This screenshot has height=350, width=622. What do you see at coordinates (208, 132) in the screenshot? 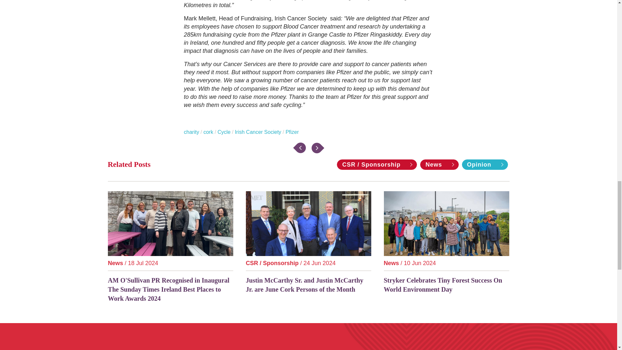
I see `cork` at bounding box center [208, 132].